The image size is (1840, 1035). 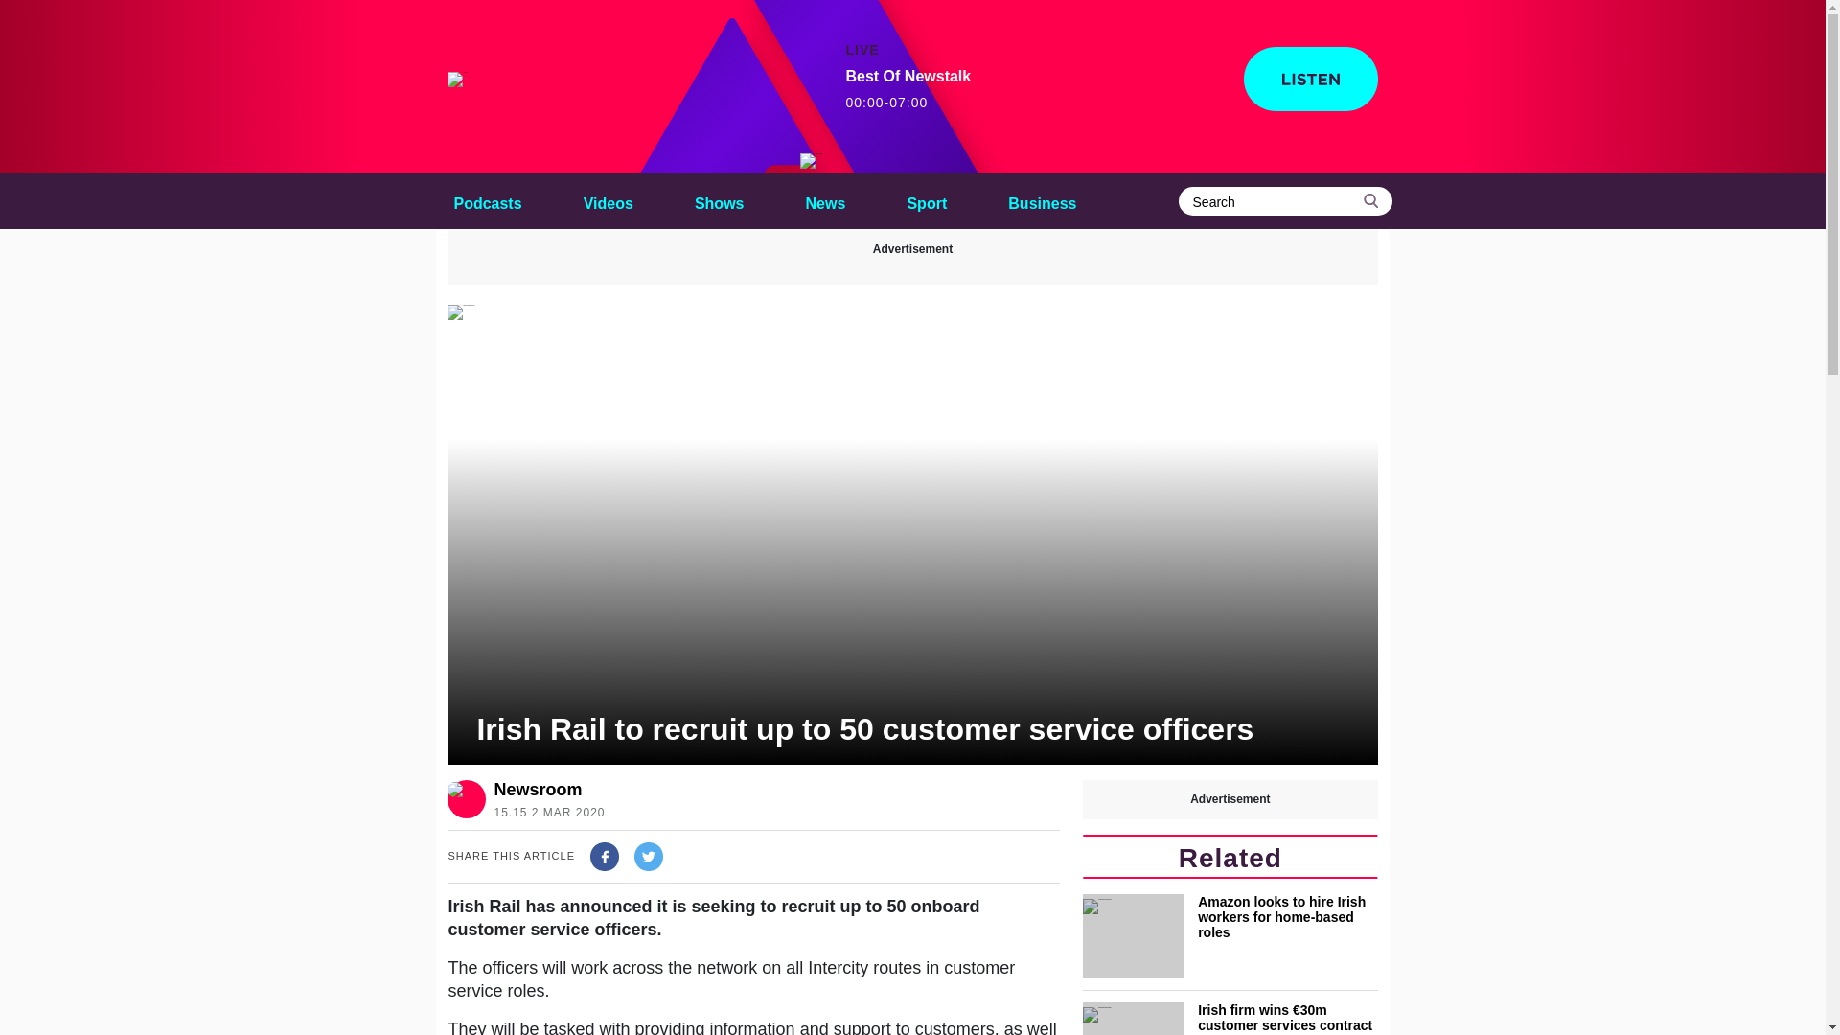 What do you see at coordinates (487, 200) in the screenshot?
I see `Podcasts` at bounding box center [487, 200].